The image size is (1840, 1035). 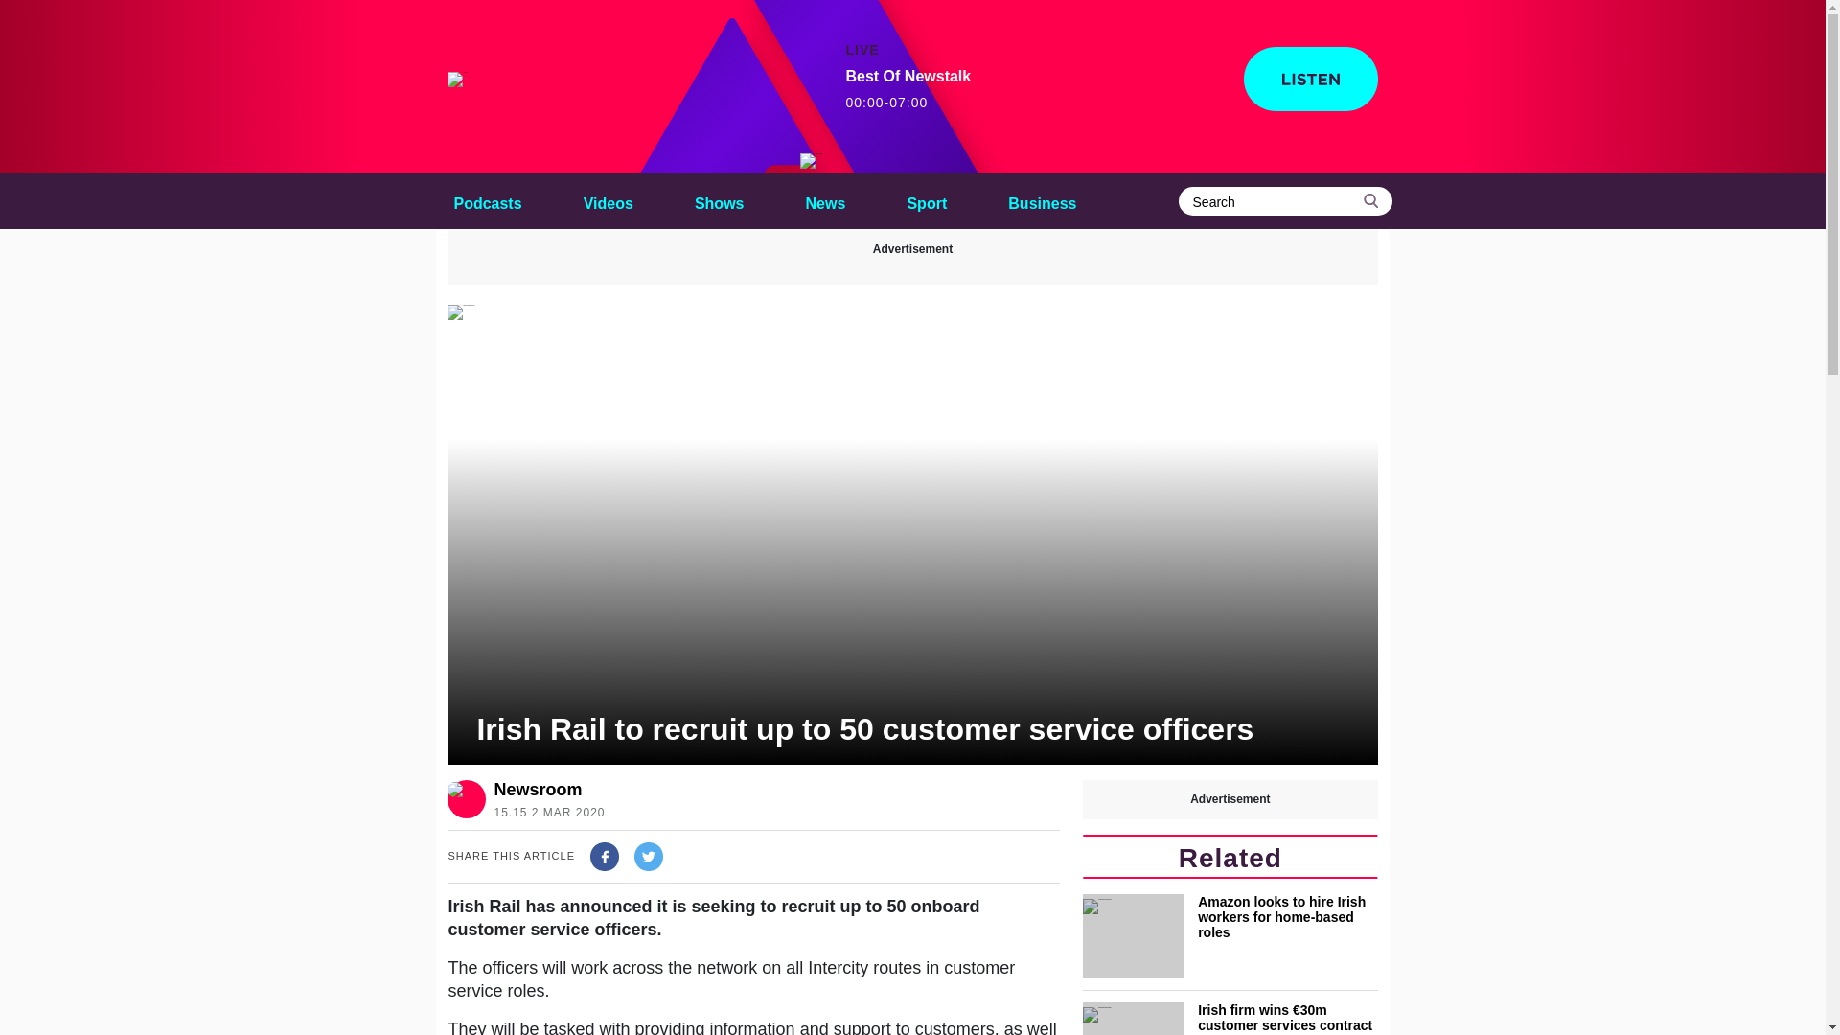 What do you see at coordinates (487, 200) in the screenshot?
I see `Podcasts` at bounding box center [487, 200].